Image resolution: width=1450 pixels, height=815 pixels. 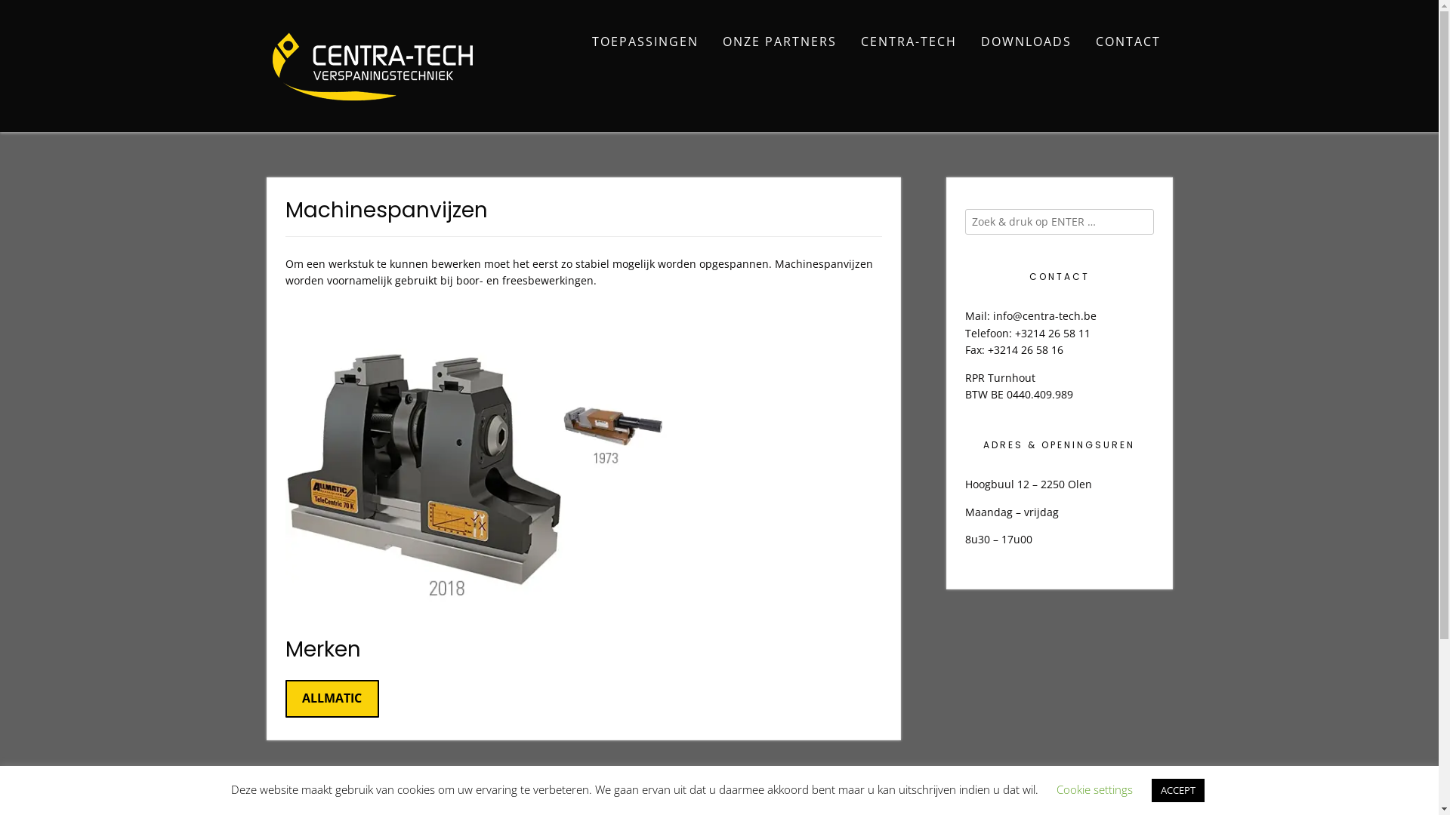 What do you see at coordinates (1094, 789) in the screenshot?
I see `Cookie settings` at bounding box center [1094, 789].